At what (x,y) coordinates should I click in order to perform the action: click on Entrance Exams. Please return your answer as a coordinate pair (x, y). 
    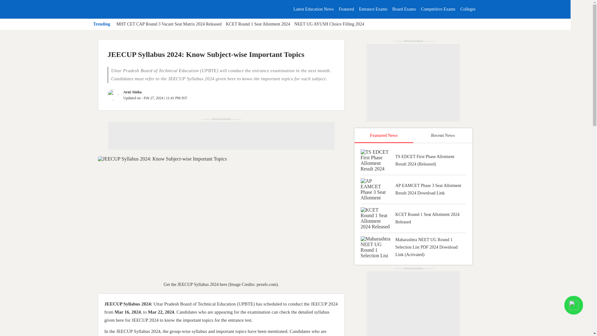
    Looking at the image, I should click on (373, 9).